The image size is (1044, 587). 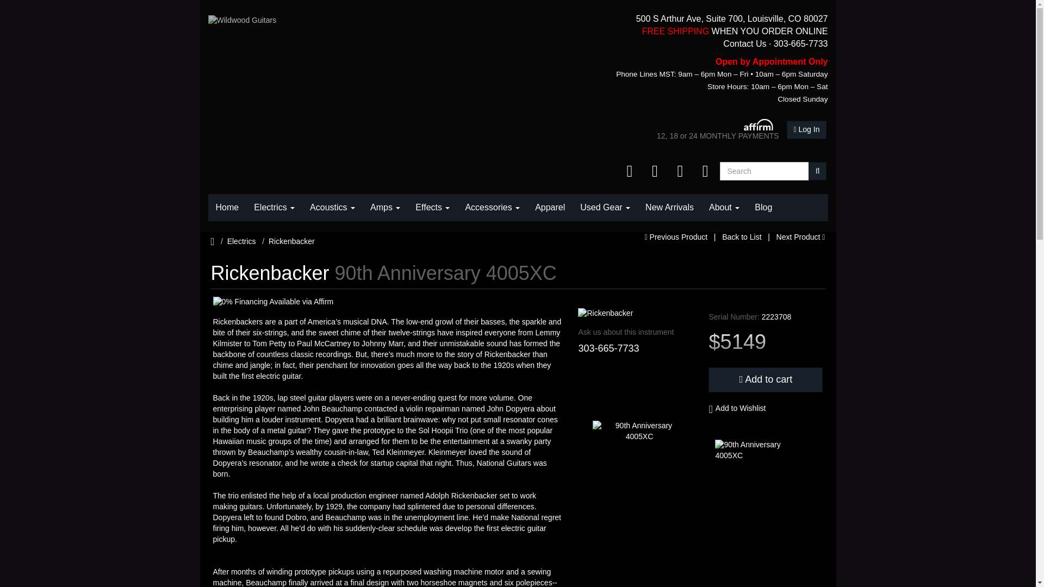 I want to click on Wildwood Guitars on Twitter, so click(x=681, y=171).